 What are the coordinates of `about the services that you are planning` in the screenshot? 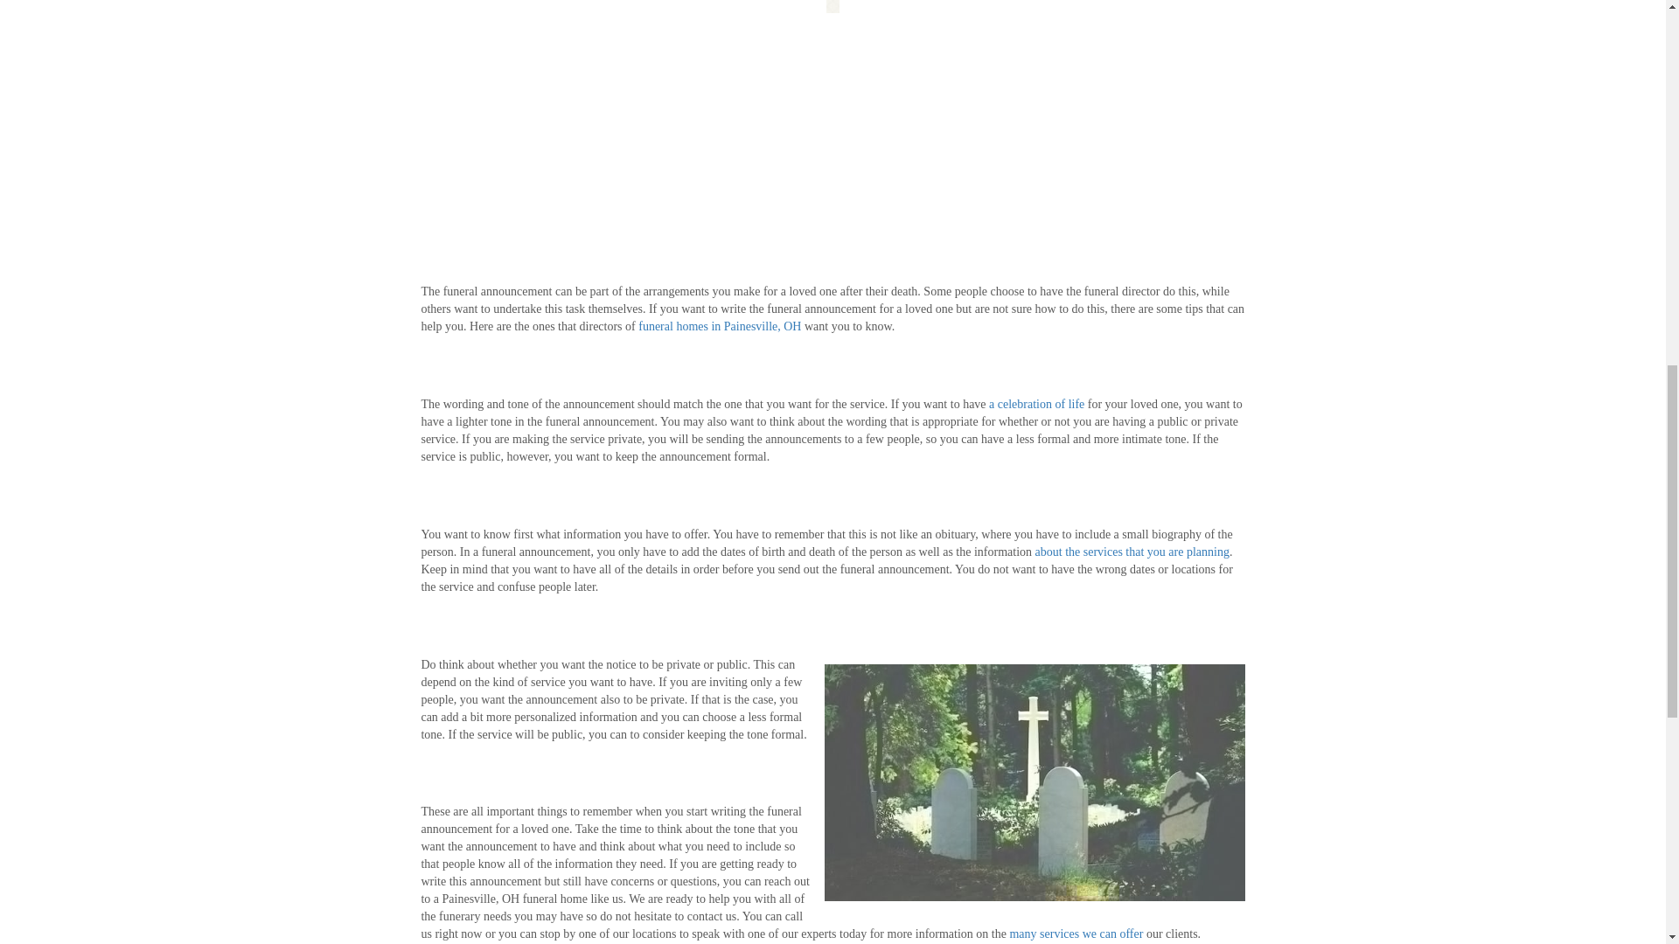 It's located at (1132, 552).